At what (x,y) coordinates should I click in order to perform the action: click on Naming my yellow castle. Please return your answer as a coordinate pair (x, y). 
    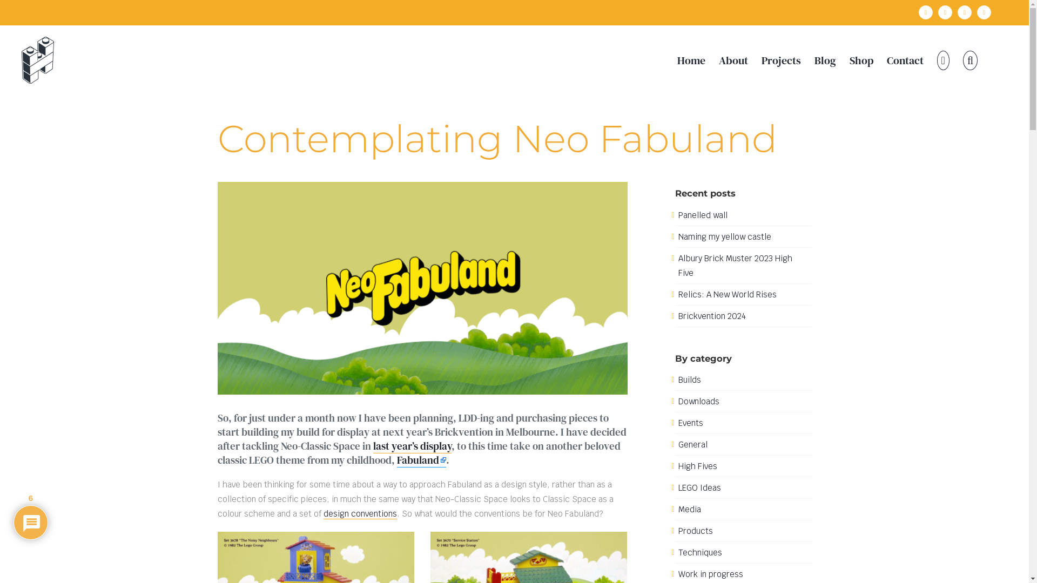
    Looking at the image, I should click on (725, 236).